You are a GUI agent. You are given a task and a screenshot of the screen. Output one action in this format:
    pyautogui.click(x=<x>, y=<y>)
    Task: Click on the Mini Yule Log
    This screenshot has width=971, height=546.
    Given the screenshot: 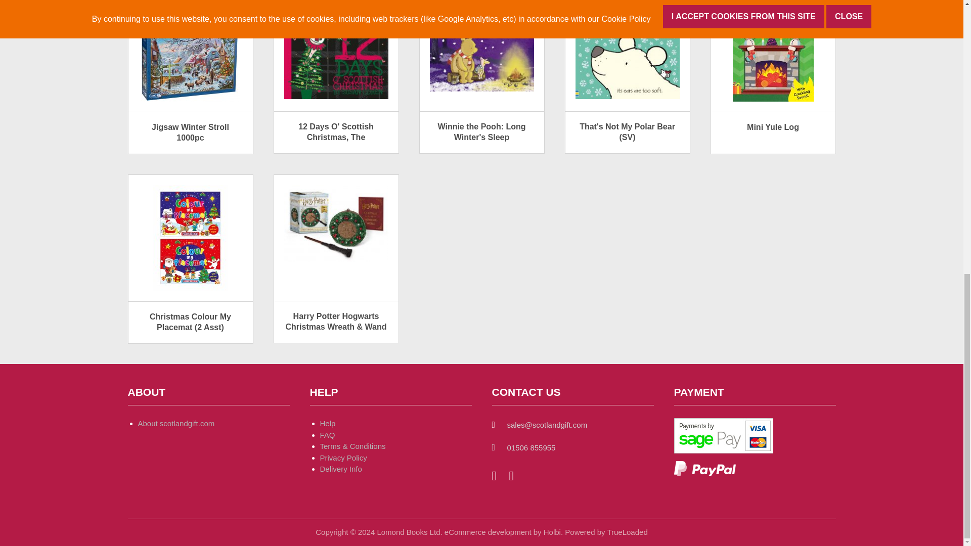 What is the action you would take?
    pyautogui.click(x=773, y=51)
    